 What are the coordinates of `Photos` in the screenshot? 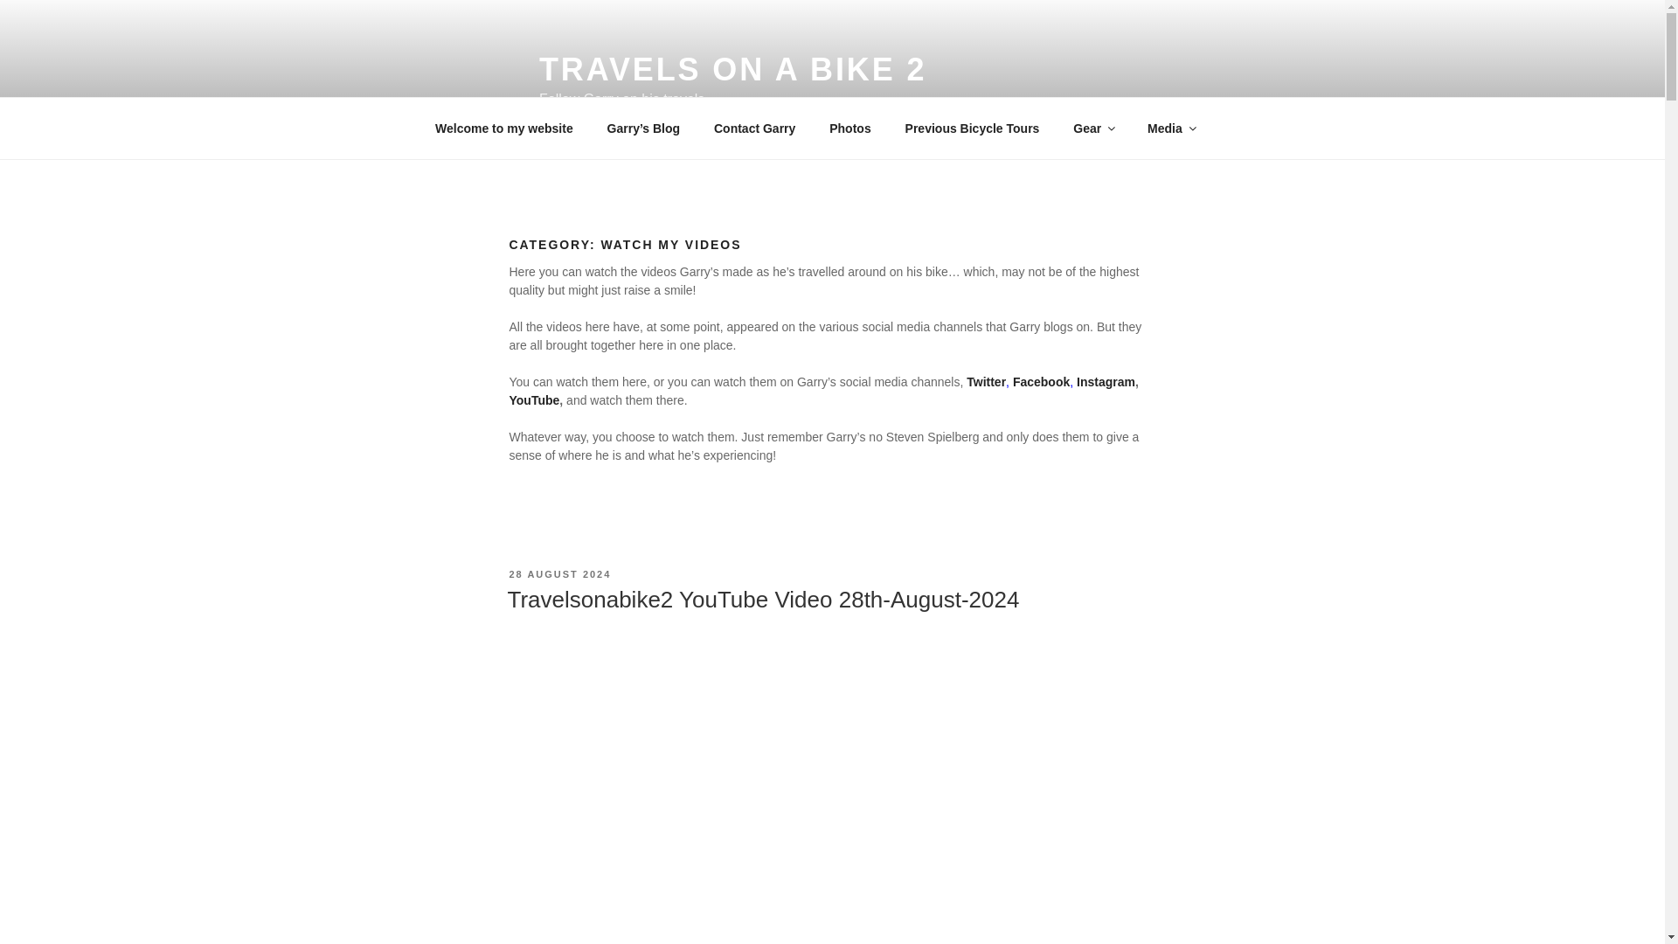 It's located at (849, 128).